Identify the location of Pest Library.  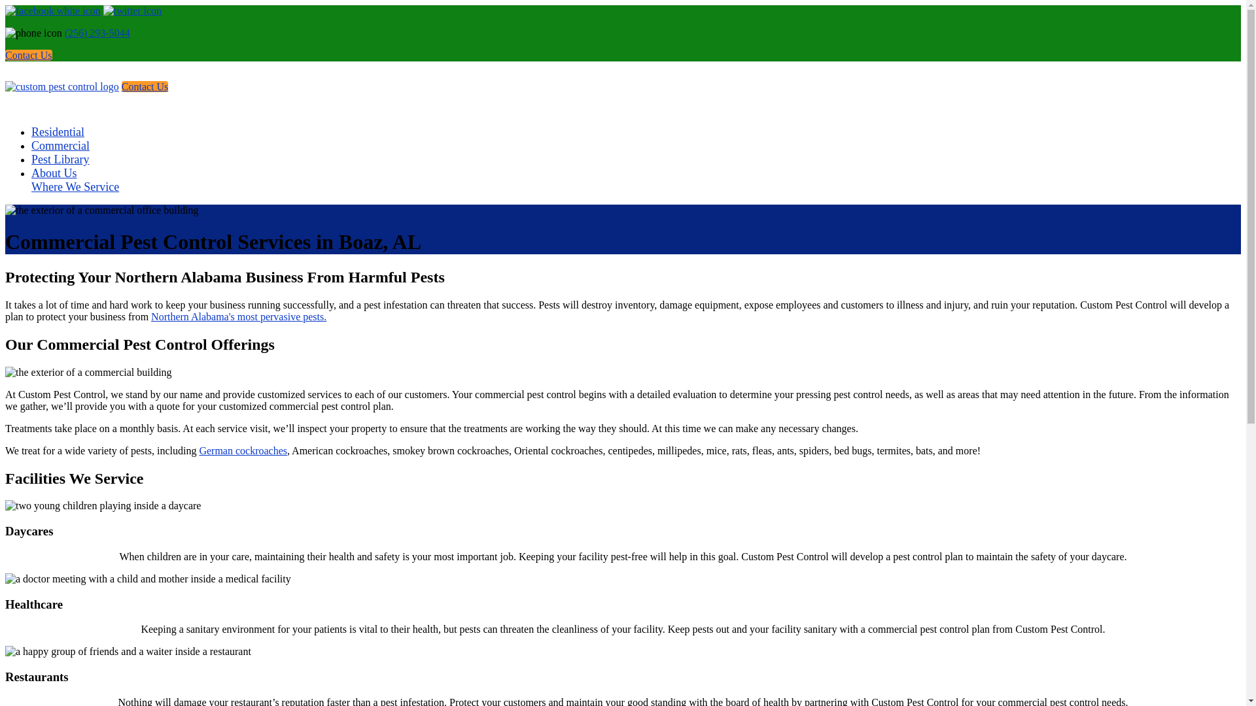
(60, 160).